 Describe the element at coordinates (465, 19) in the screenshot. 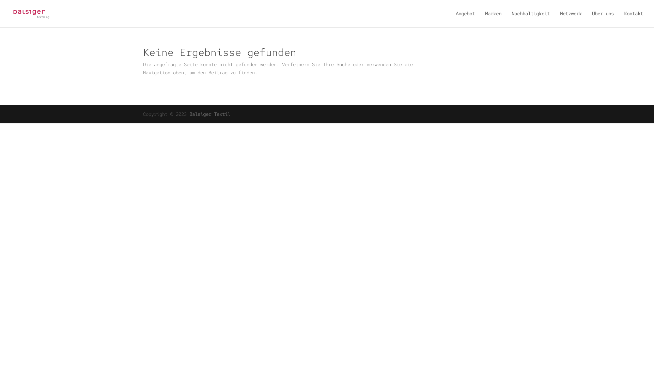

I see `Angebot` at that location.